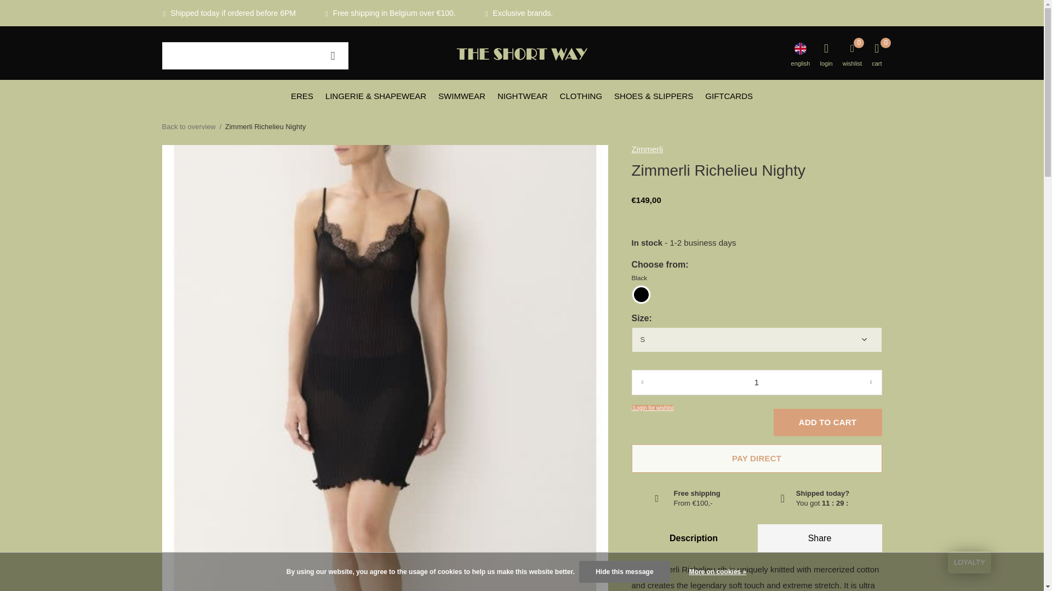  I want to click on 1, so click(756, 383).